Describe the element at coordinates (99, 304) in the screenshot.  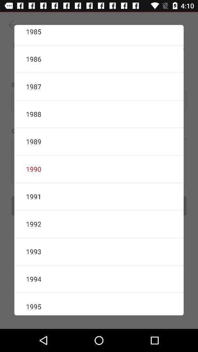
I see `flip until the 1995` at that location.